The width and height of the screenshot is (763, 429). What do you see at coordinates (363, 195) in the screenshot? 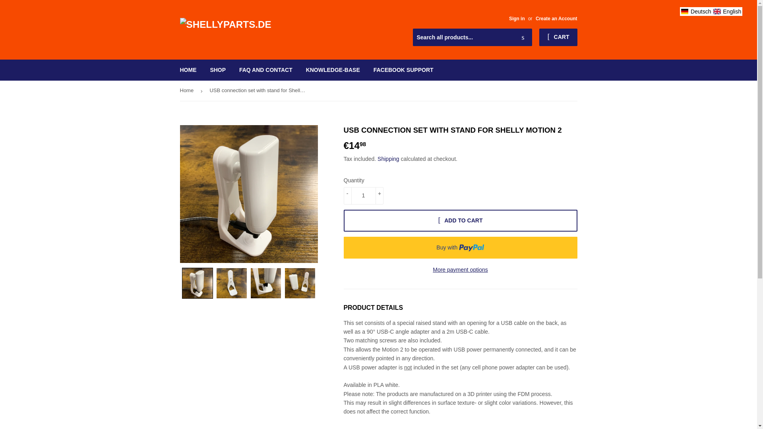
I see `1` at bounding box center [363, 195].